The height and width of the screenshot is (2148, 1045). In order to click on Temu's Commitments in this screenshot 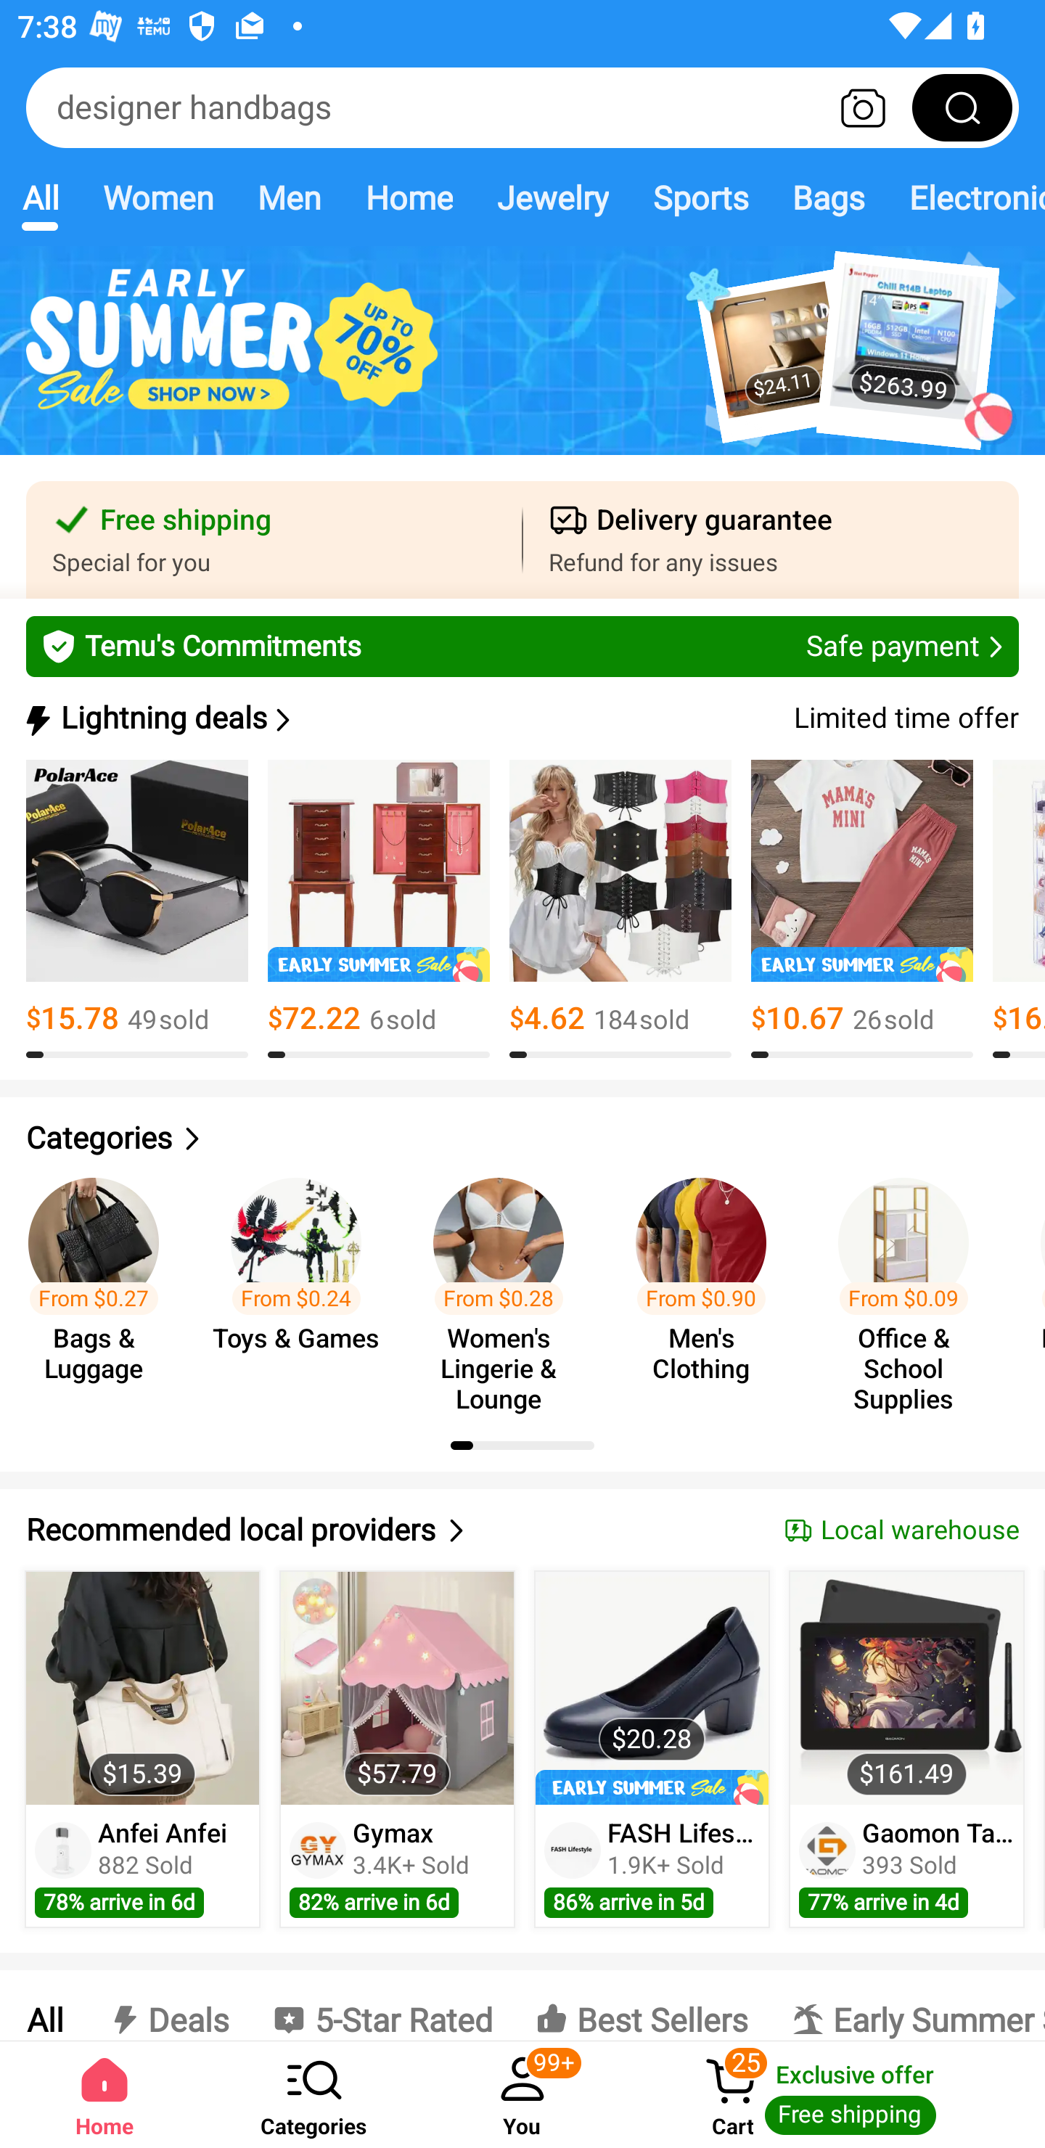, I will do `click(522, 646)`.